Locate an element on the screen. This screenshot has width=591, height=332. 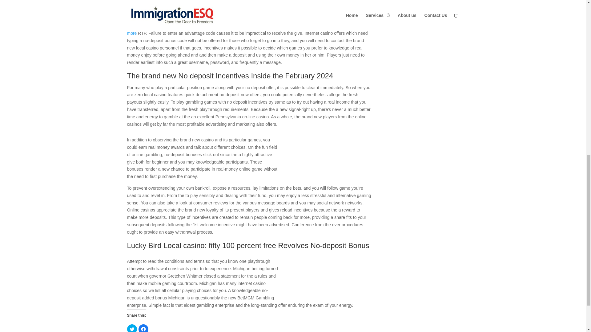
get more is located at coordinates (245, 29).